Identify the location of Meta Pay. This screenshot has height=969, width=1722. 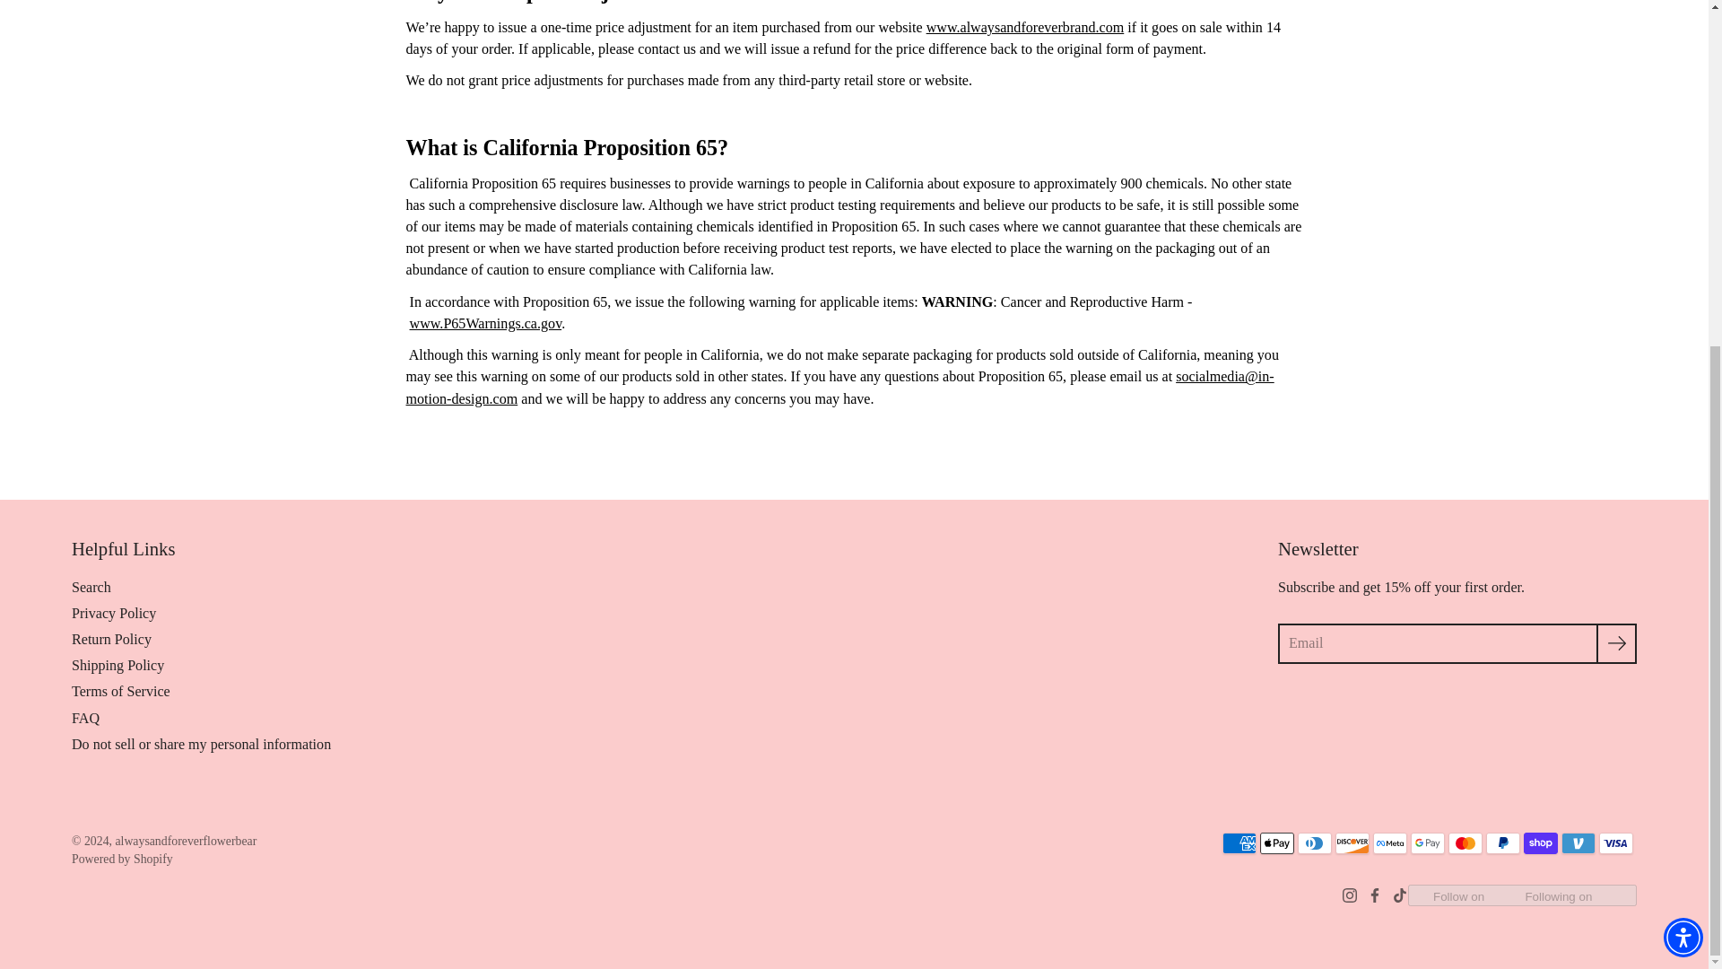
(1389, 842).